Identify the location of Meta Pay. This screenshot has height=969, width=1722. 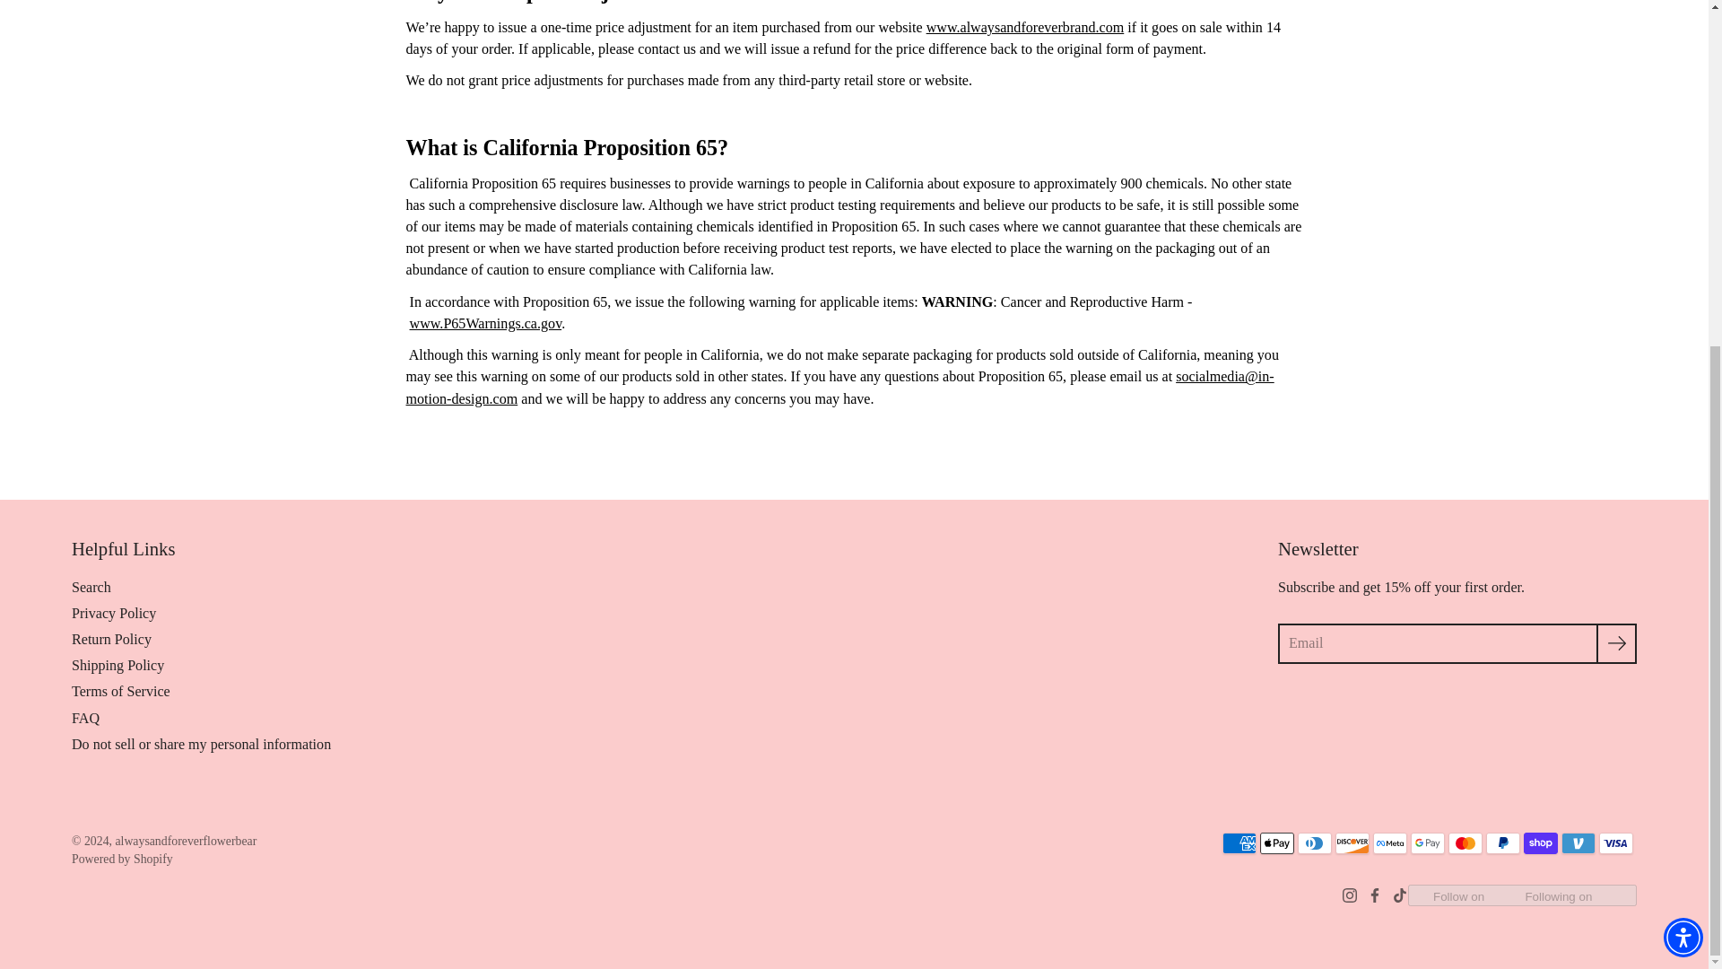
(1389, 842).